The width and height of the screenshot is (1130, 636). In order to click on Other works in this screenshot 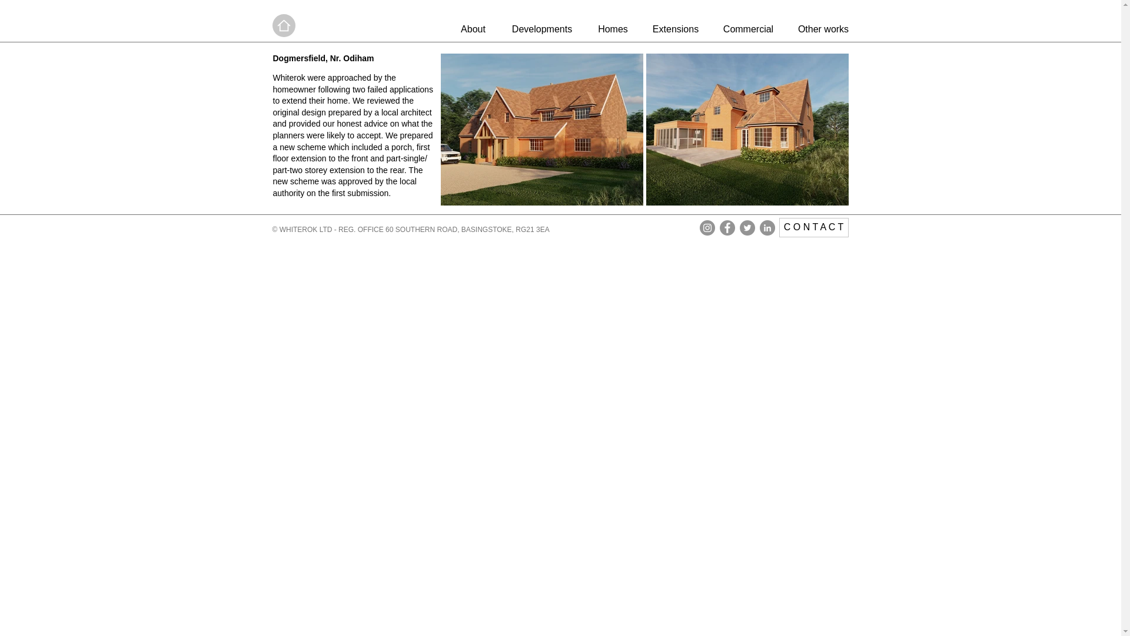, I will do `click(824, 29)`.